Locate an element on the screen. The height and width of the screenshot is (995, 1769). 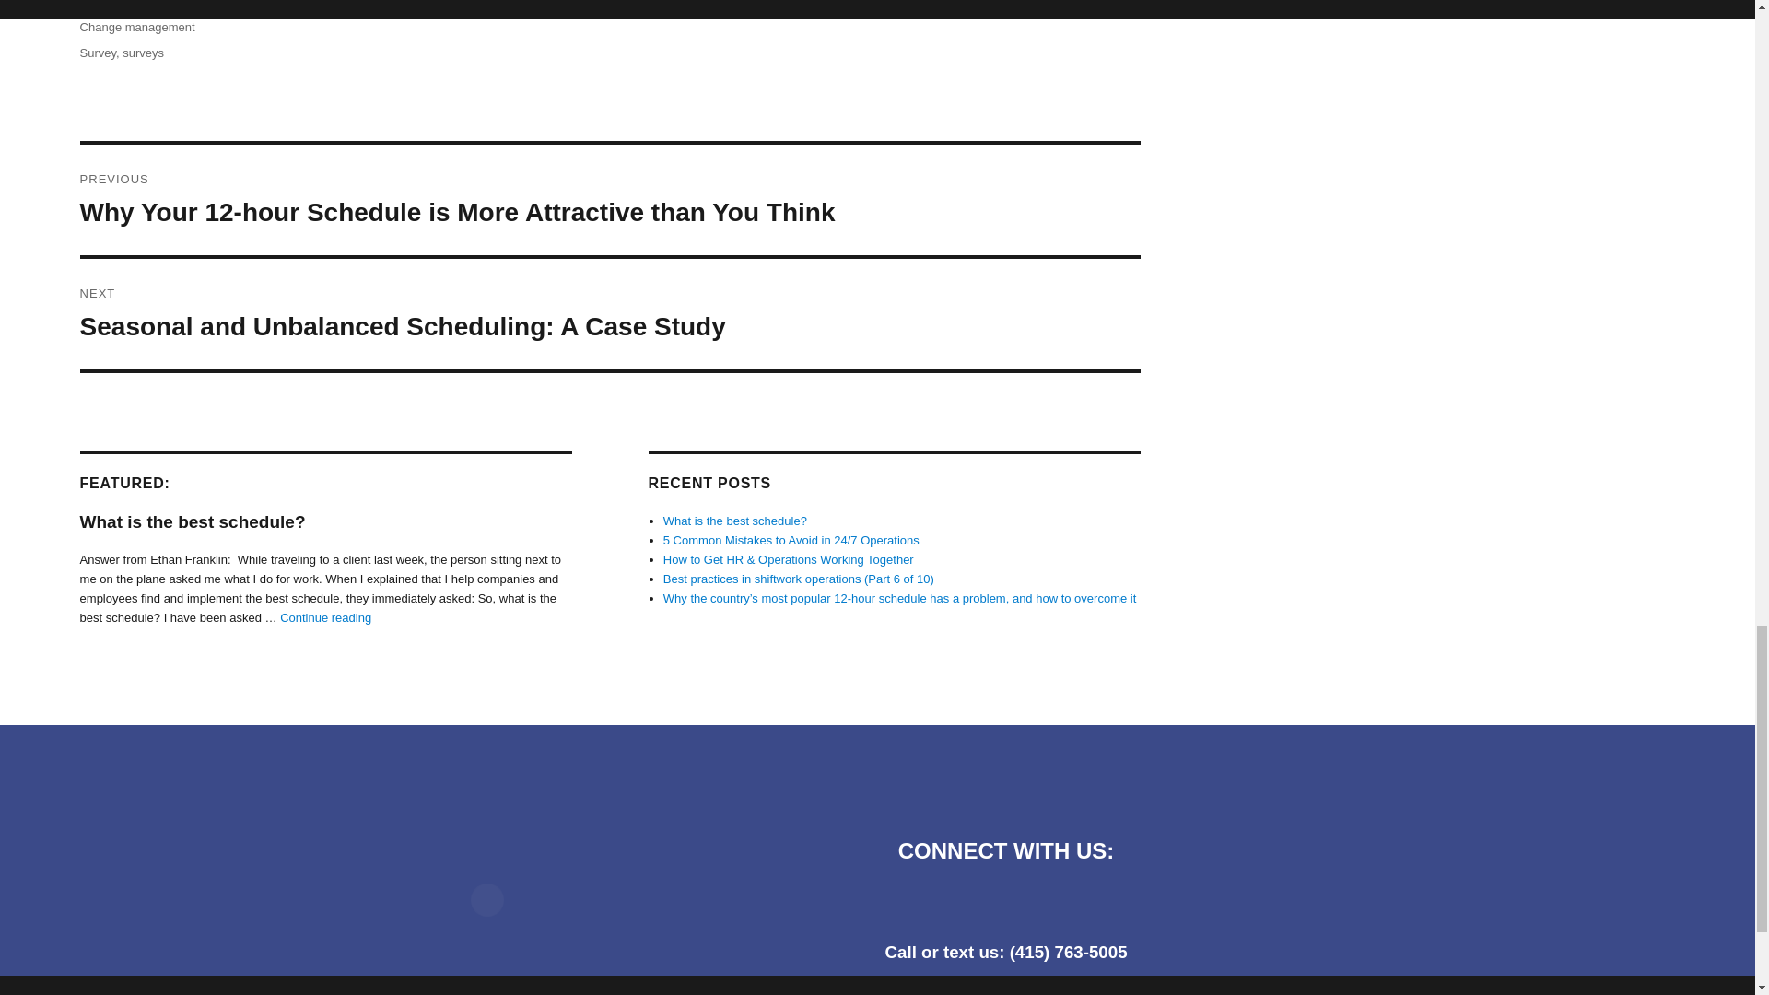
Follow Us on Twitter is located at coordinates (956, 905).